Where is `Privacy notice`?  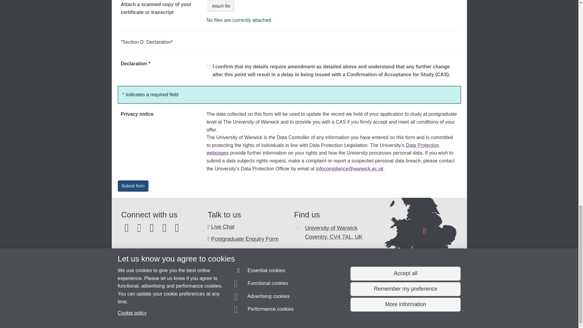 Privacy notice is located at coordinates (270, 313).